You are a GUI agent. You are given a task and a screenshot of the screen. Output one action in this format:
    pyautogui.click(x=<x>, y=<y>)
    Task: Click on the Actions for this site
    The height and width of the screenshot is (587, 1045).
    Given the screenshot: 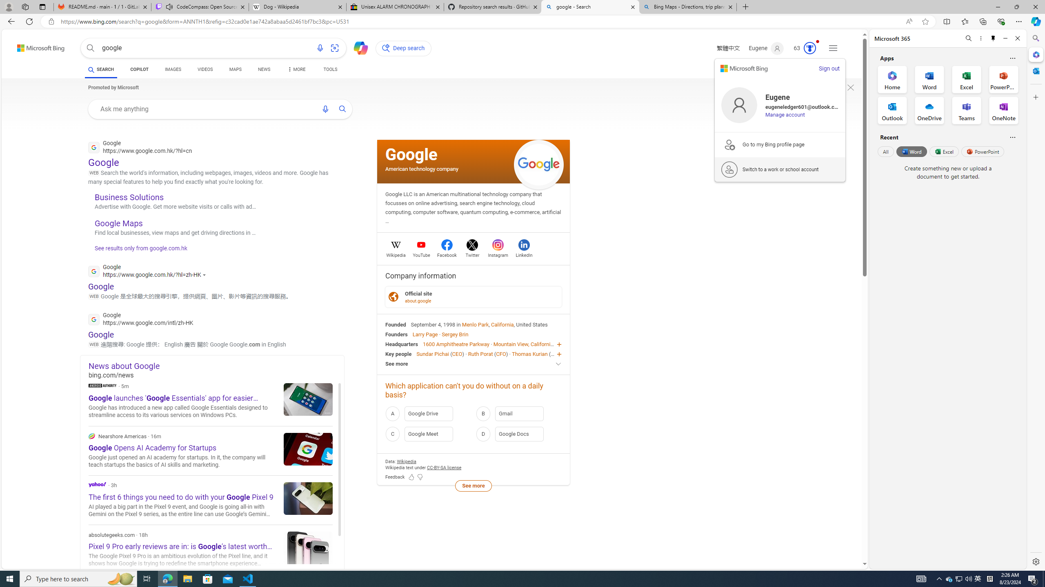 What is the action you would take?
    pyautogui.click(x=206, y=275)
    